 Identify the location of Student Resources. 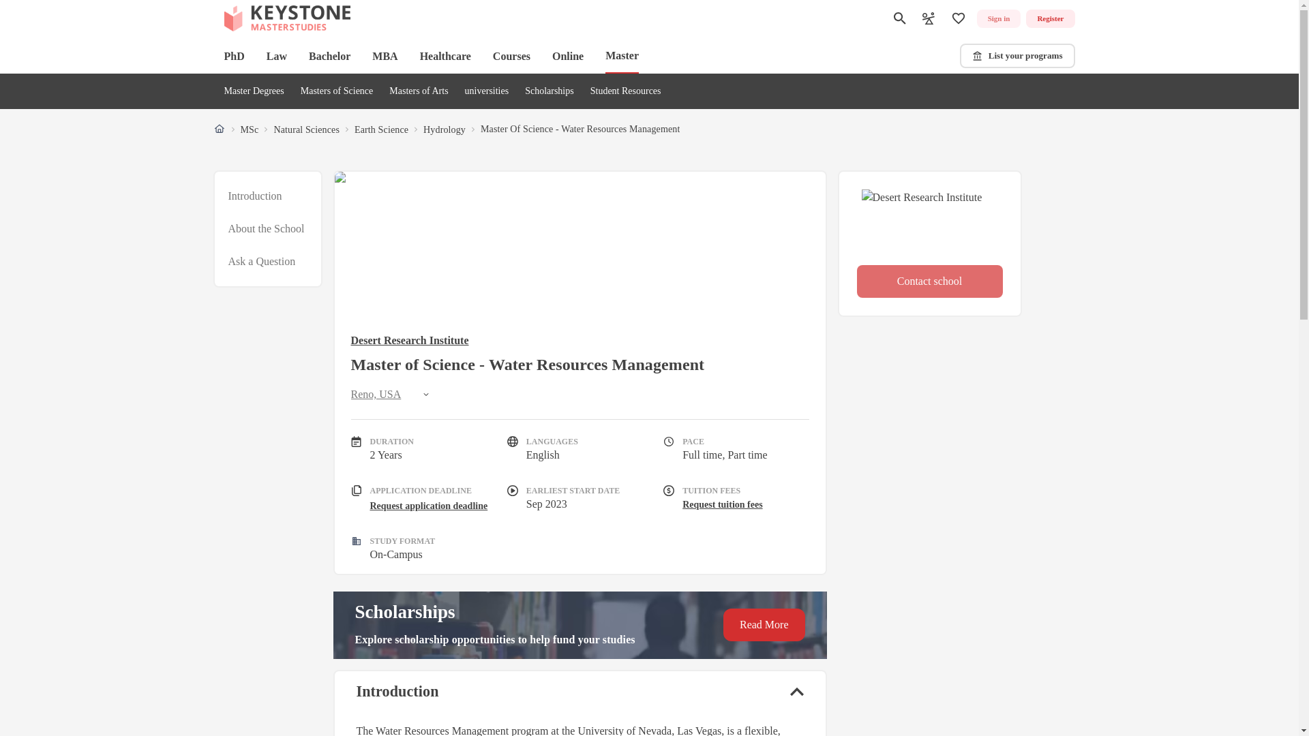
(267, 229).